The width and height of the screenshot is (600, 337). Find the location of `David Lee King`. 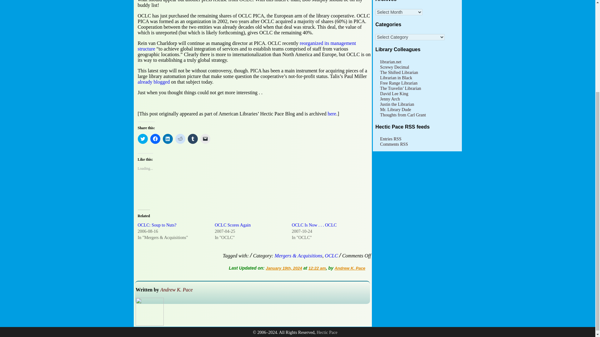

David Lee King is located at coordinates (394, 94).